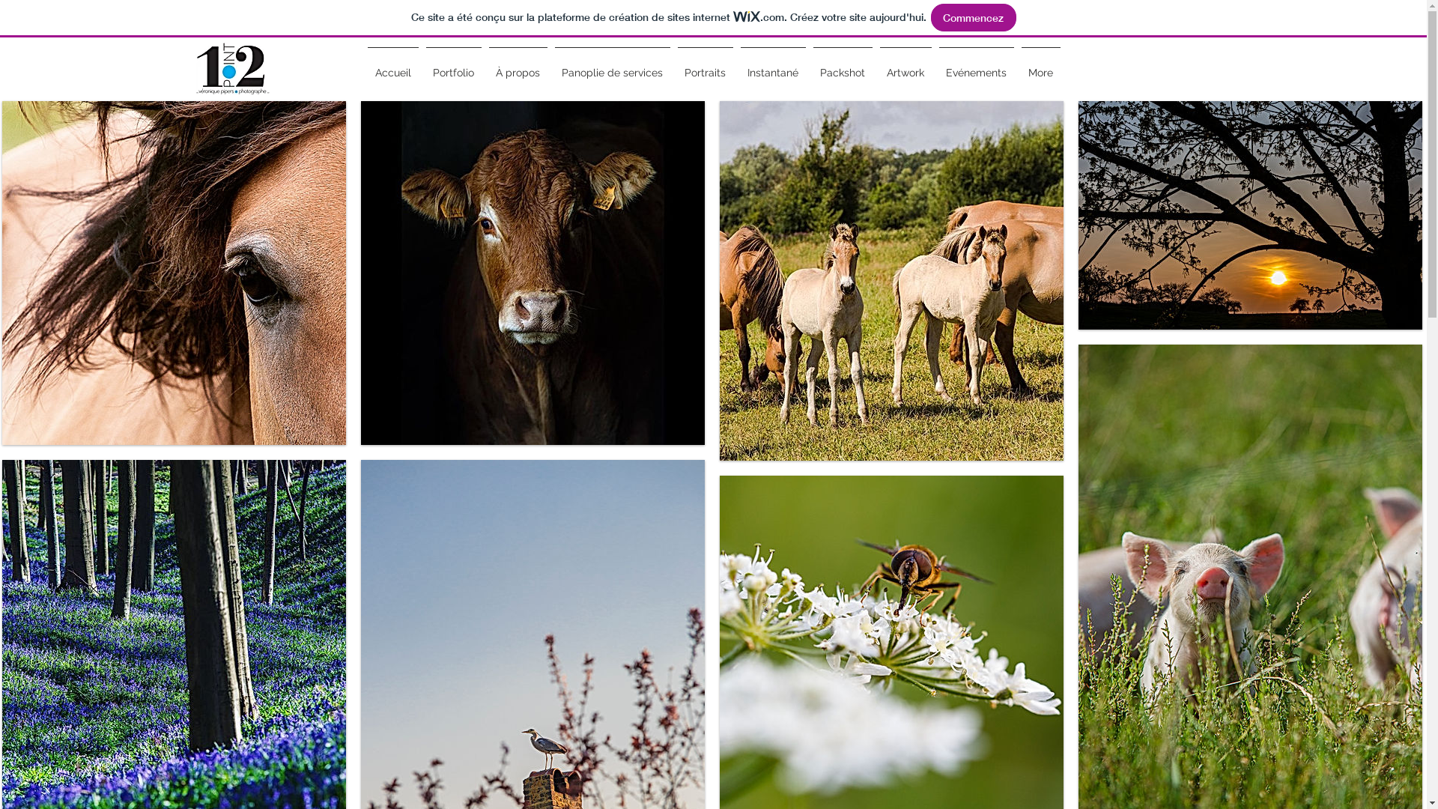  I want to click on Portfolio, so click(454, 66).